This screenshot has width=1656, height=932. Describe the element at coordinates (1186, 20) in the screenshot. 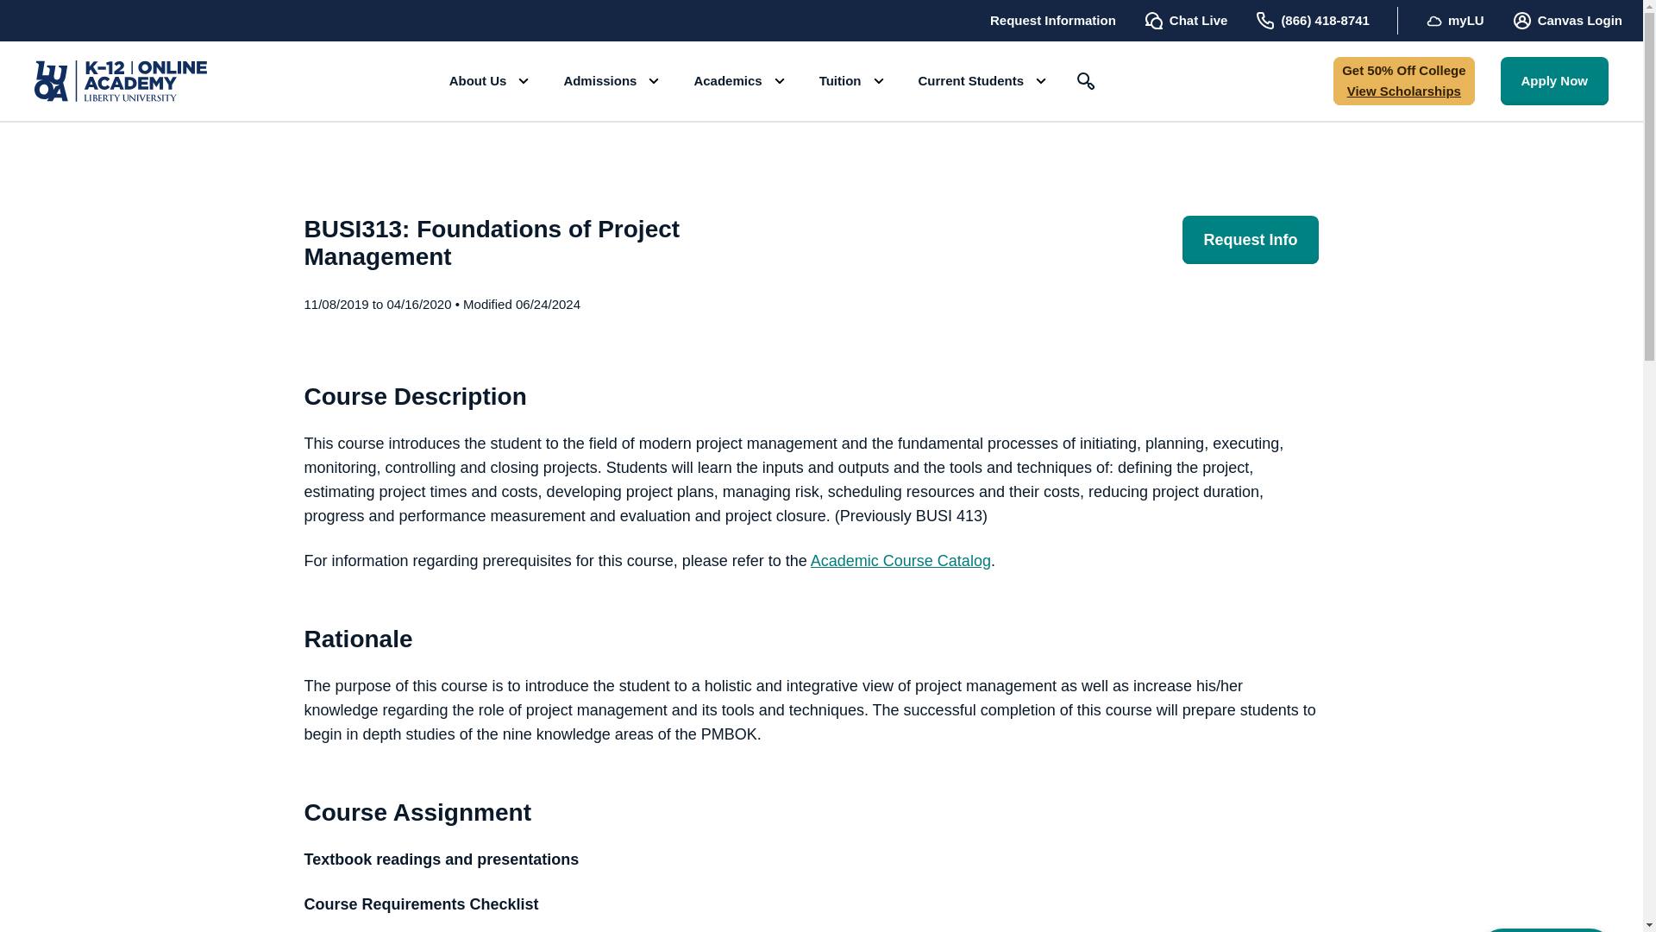

I see `Chat Live` at that location.